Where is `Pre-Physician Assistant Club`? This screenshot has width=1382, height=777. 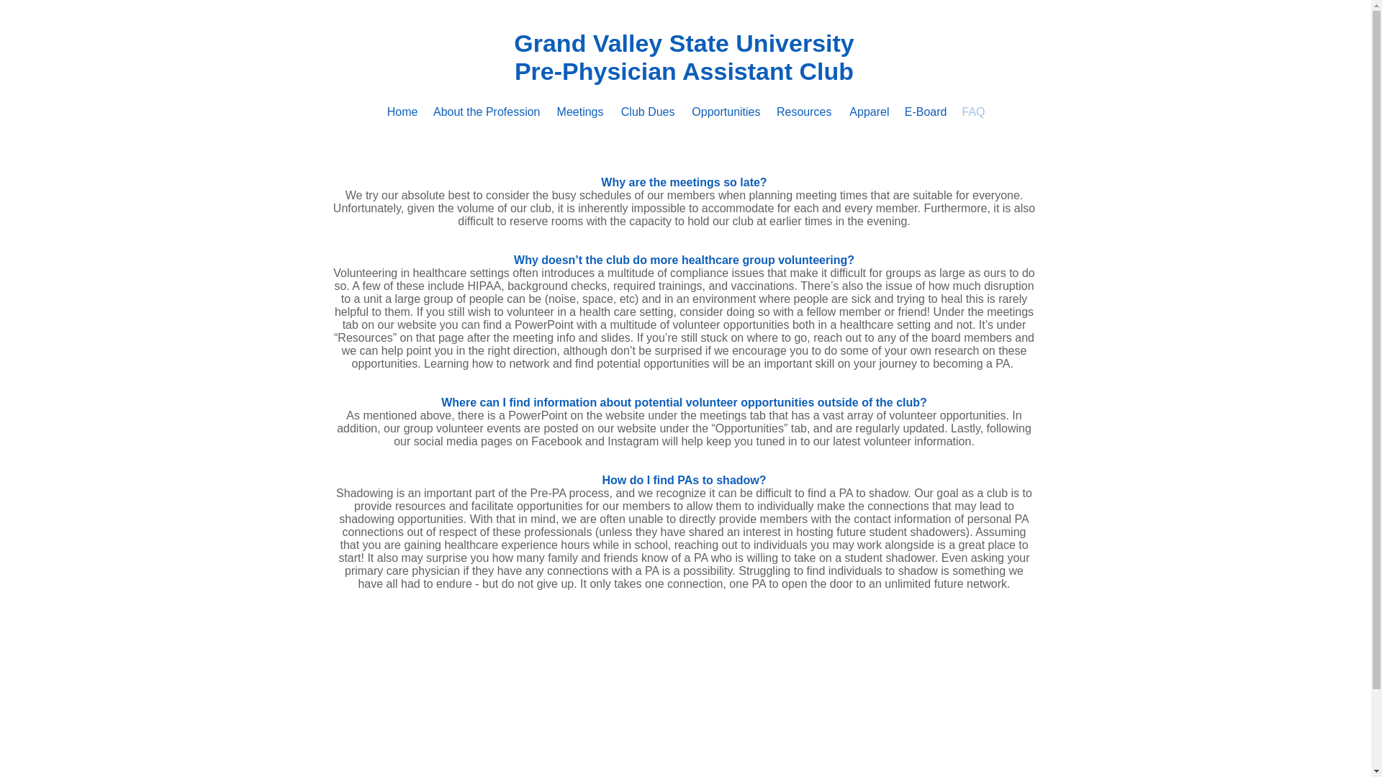
Pre-Physician Assistant Club is located at coordinates (684, 71).